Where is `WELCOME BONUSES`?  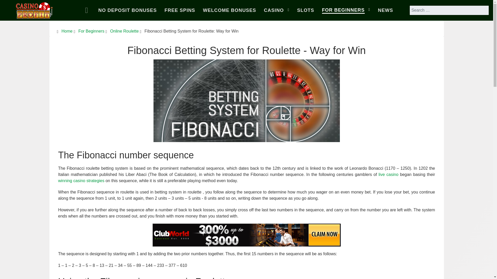 WELCOME BONUSES is located at coordinates (229, 10).